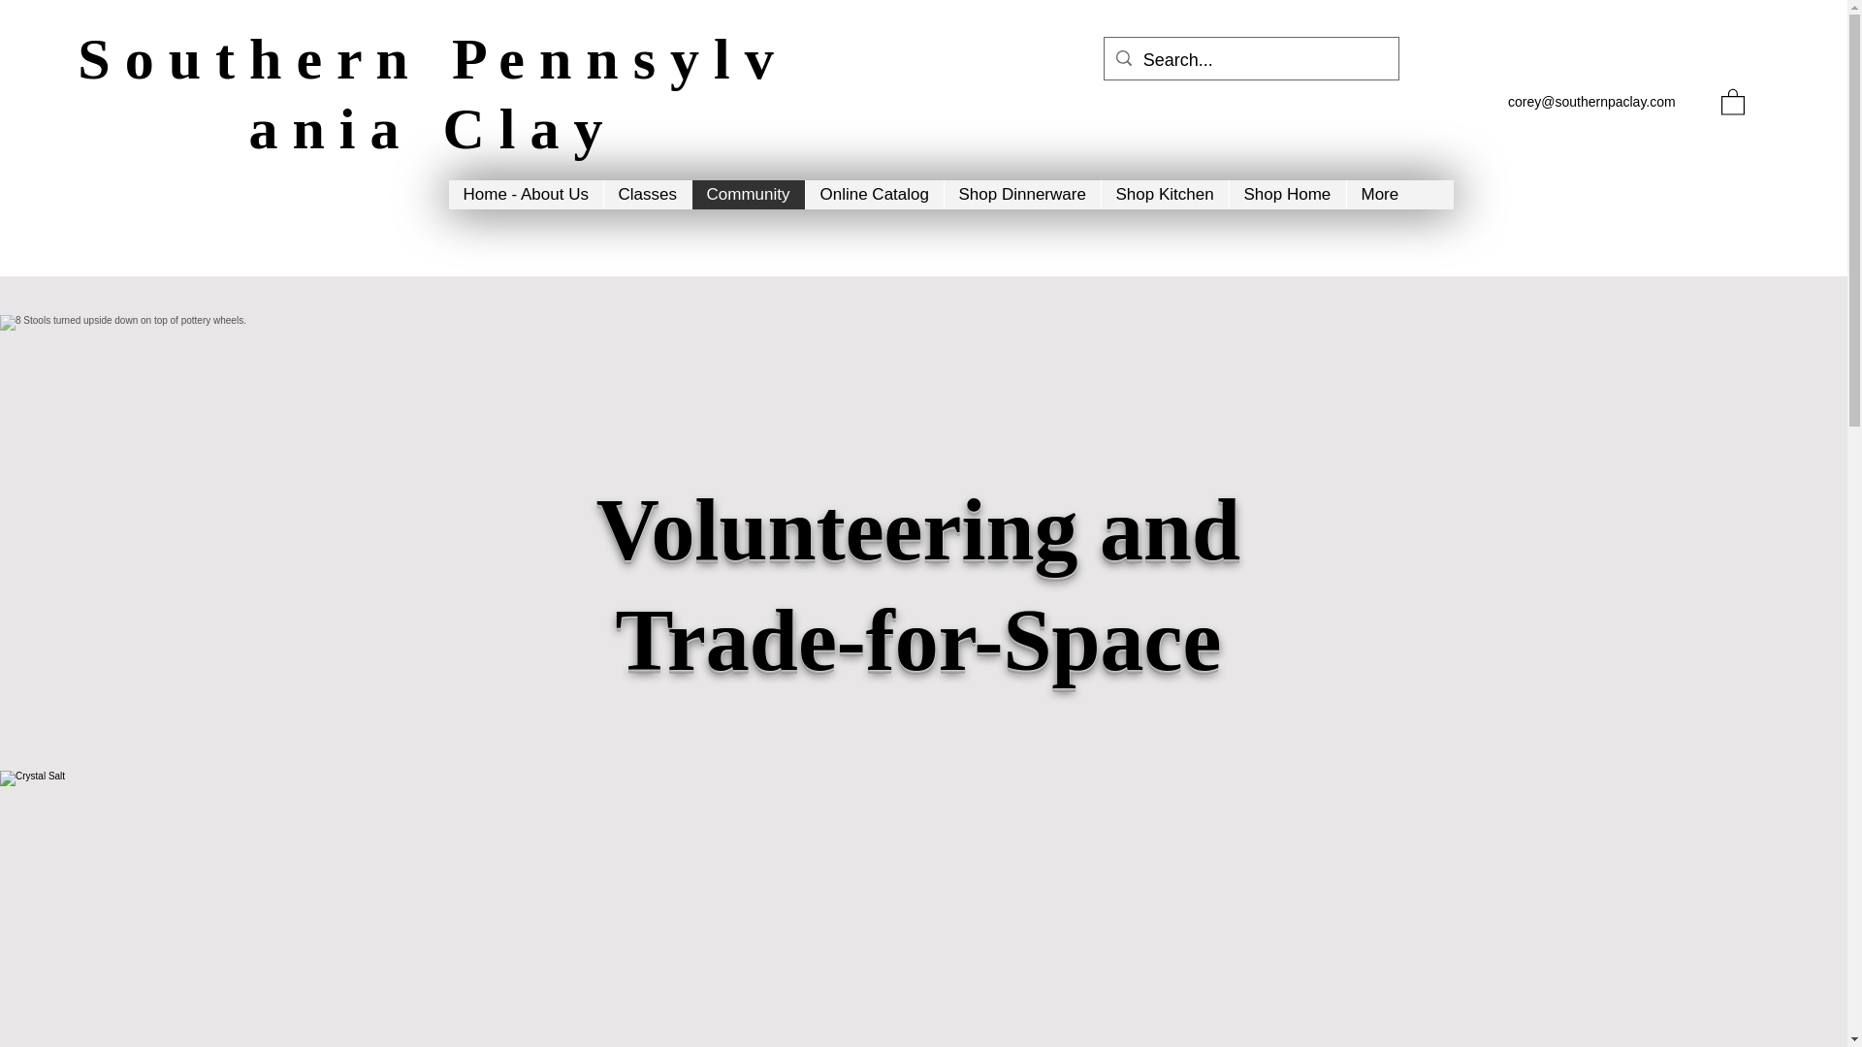 Image resolution: width=1862 pixels, height=1047 pixels. Describe the element at coordinates (647, 194) in the screenshot. I see `Classes` at that location.